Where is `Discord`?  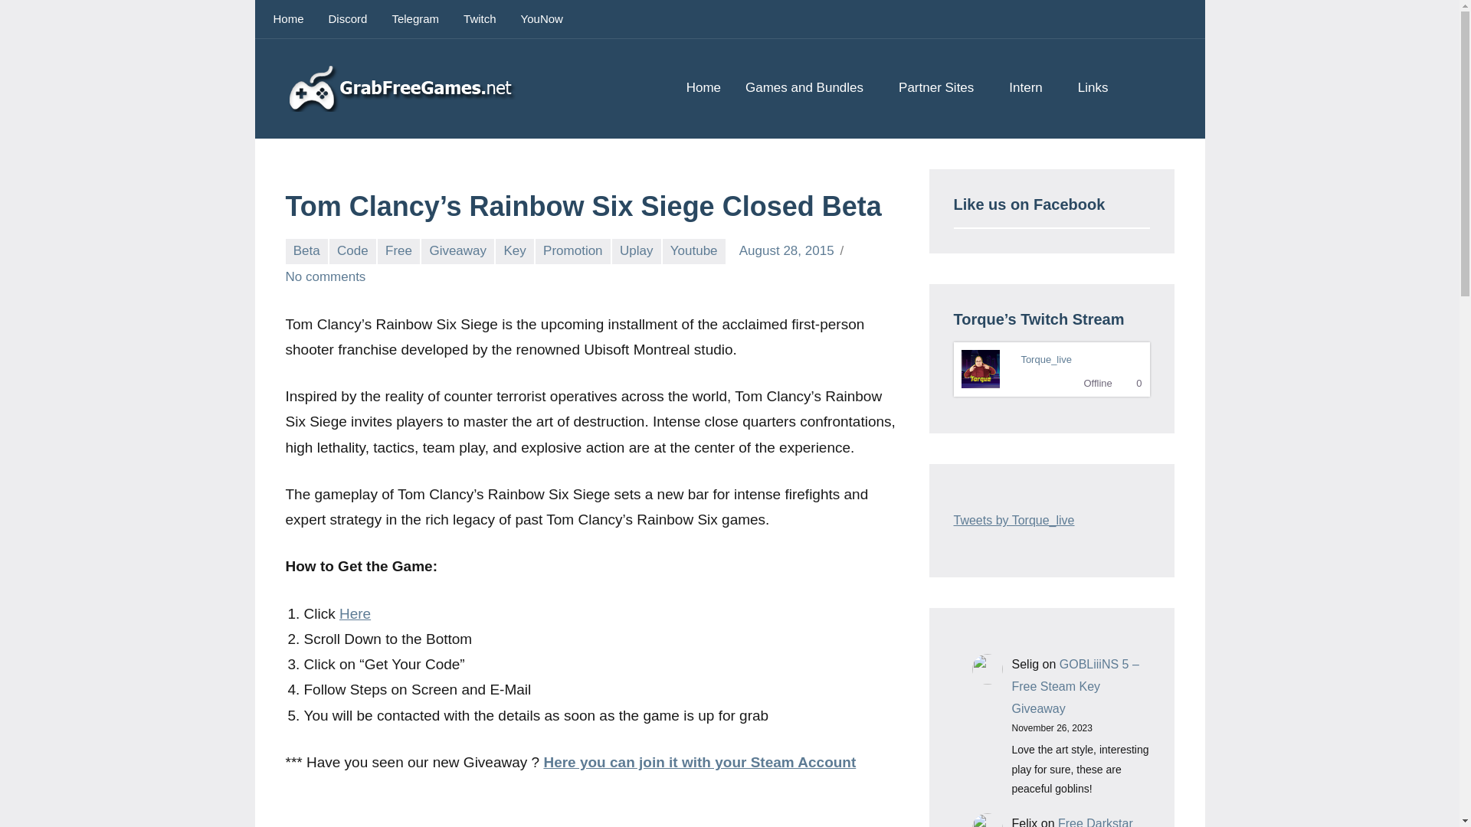
Discord is located at coordinates (348, 18).